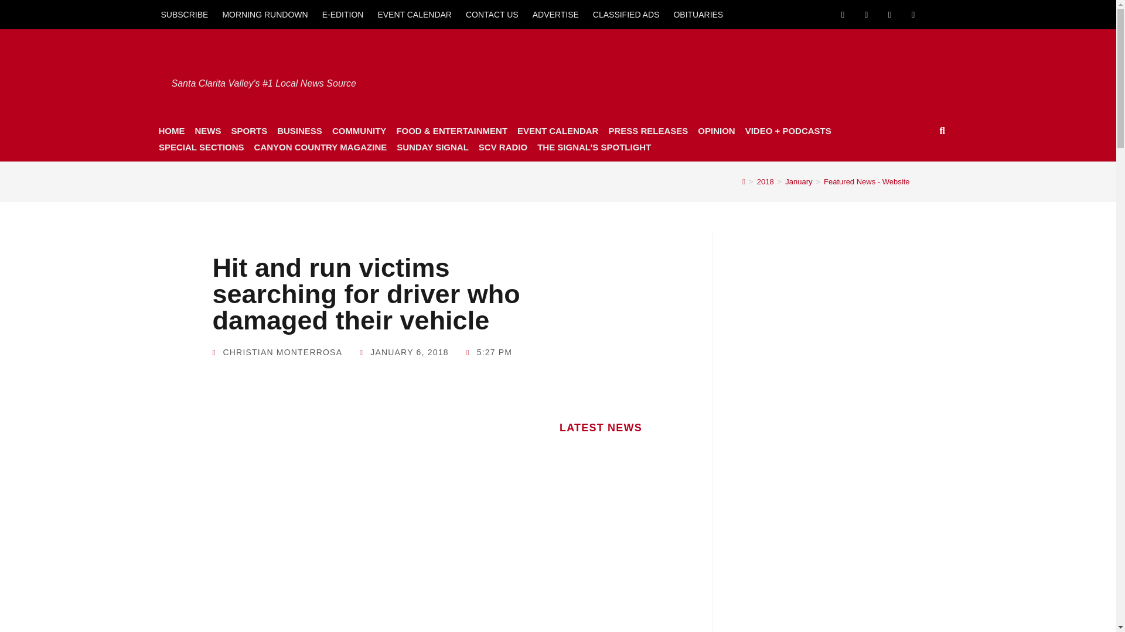  What do you see at coordinates (171, 130) in the screenshot?
I see `HOME` at bounding box center [171, 130].